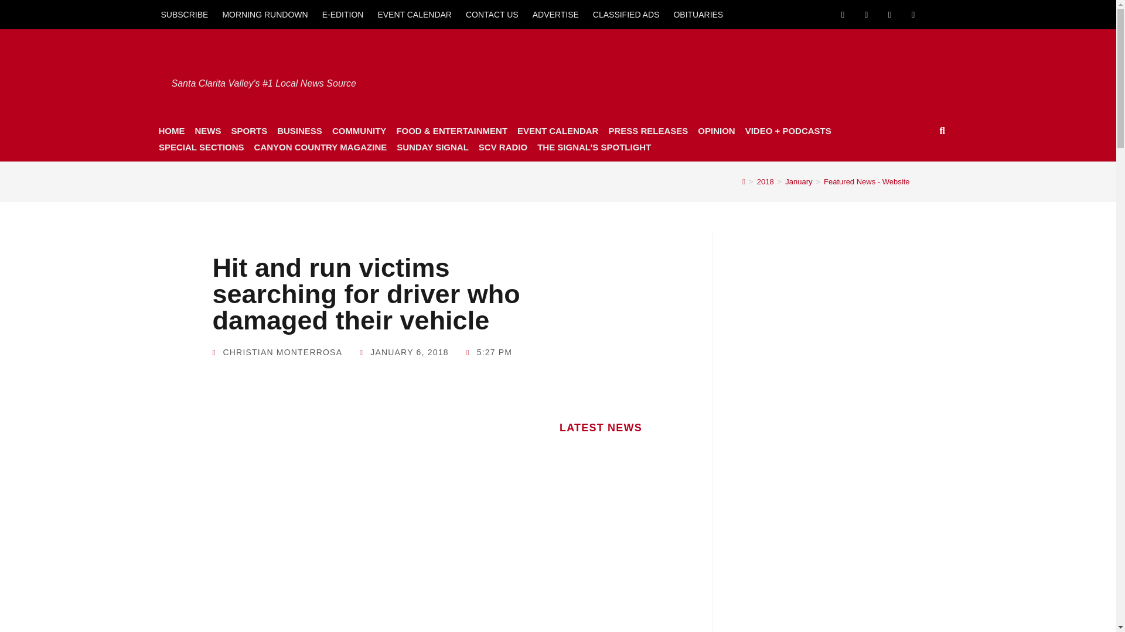  What do you see at coordinates (171, 130) in the screenshot?
I see `HOME` at bounding box center [171, 130].